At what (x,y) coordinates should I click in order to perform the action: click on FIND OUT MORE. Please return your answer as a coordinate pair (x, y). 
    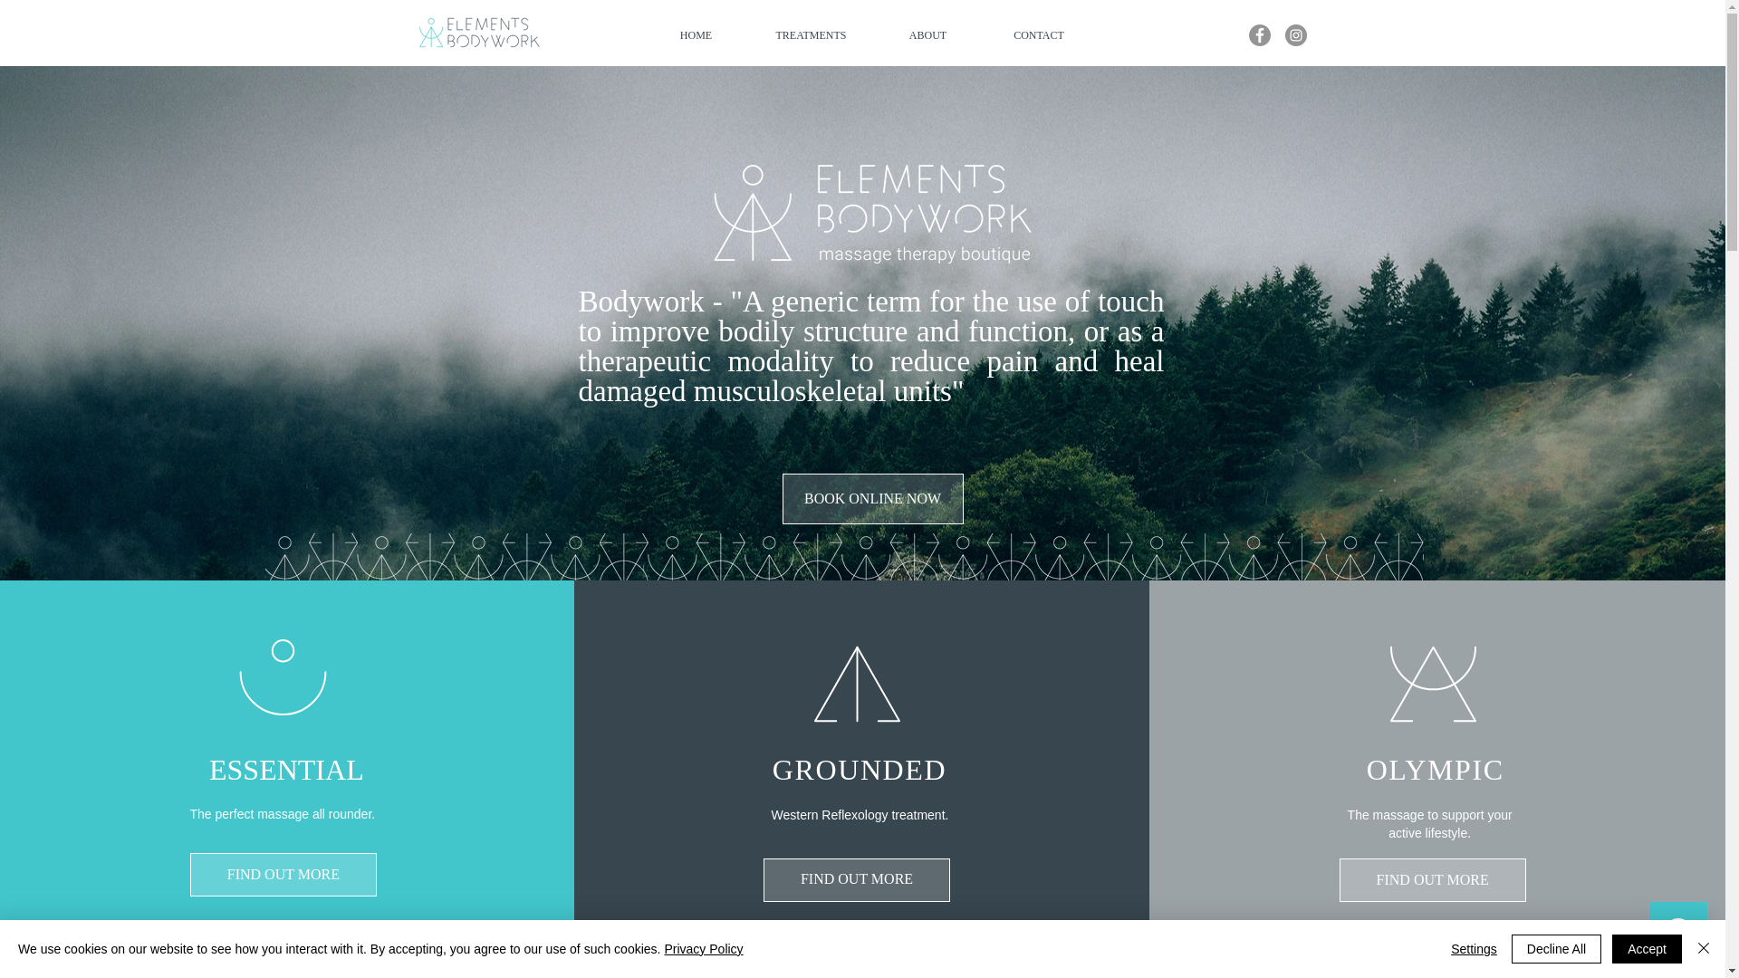
    Looking at the image, I should click on (1433, 880).